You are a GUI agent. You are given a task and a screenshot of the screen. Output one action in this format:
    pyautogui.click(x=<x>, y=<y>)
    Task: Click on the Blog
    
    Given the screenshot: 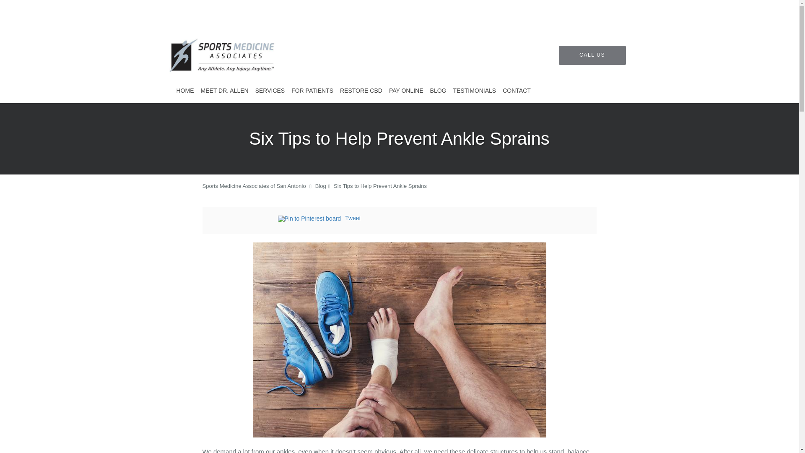 What is the action you would take?
    pyautogui.click(x=320, y=186)
    